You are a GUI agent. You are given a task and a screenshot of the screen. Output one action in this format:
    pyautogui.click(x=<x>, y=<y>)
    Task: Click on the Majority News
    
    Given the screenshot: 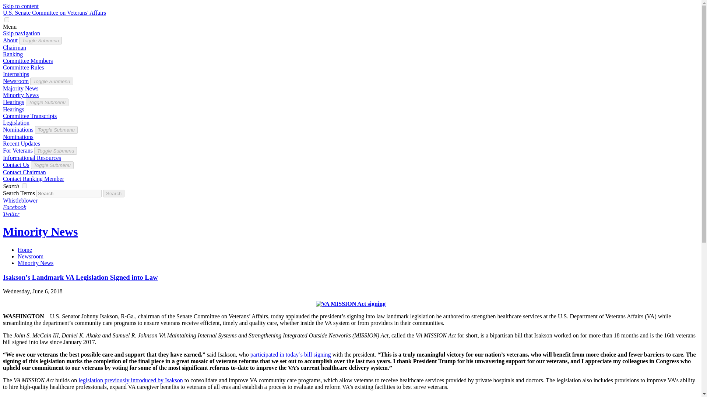 What is the action you would take?
    pyautogui.click(x=20, y=88)
    